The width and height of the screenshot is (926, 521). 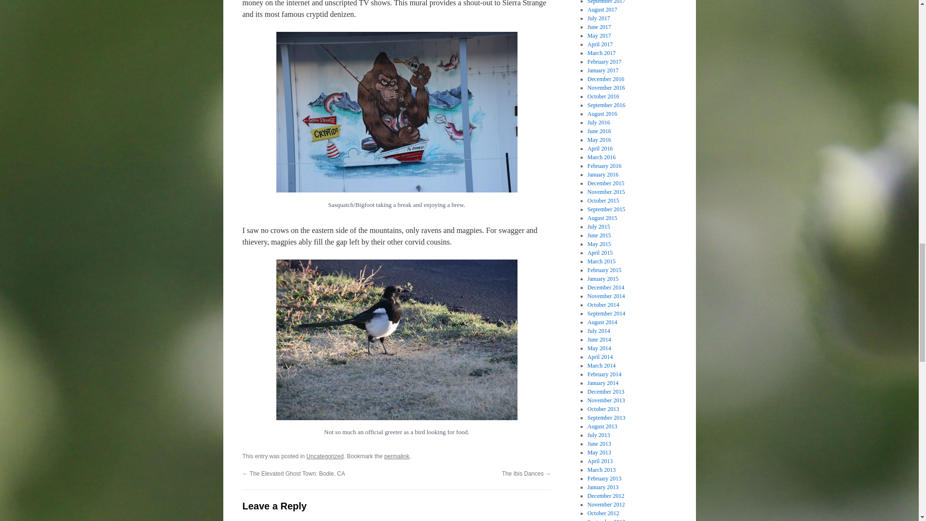 What do you see at coordinates (325, 456) in the screenshot?
I see `Uncategorized` at bounding box center [325, 456].